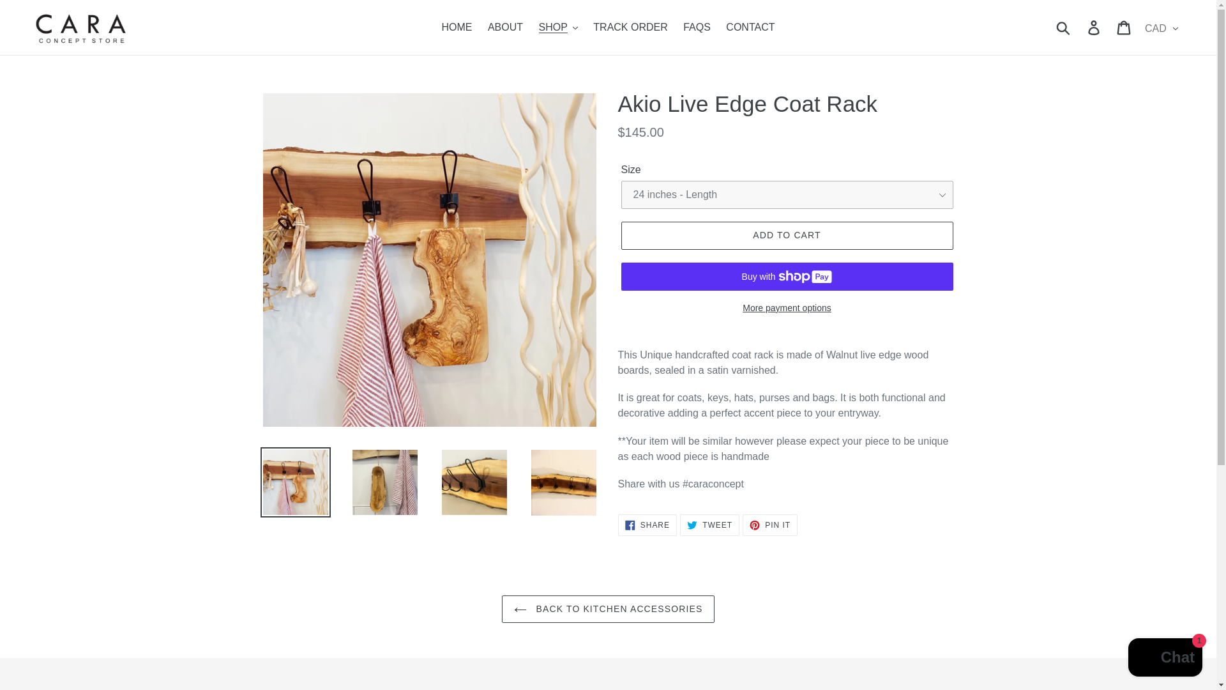 Image resolution: width=1226 pixels, height=690 pixels. I want to click on FAQS, so click(697, 27).